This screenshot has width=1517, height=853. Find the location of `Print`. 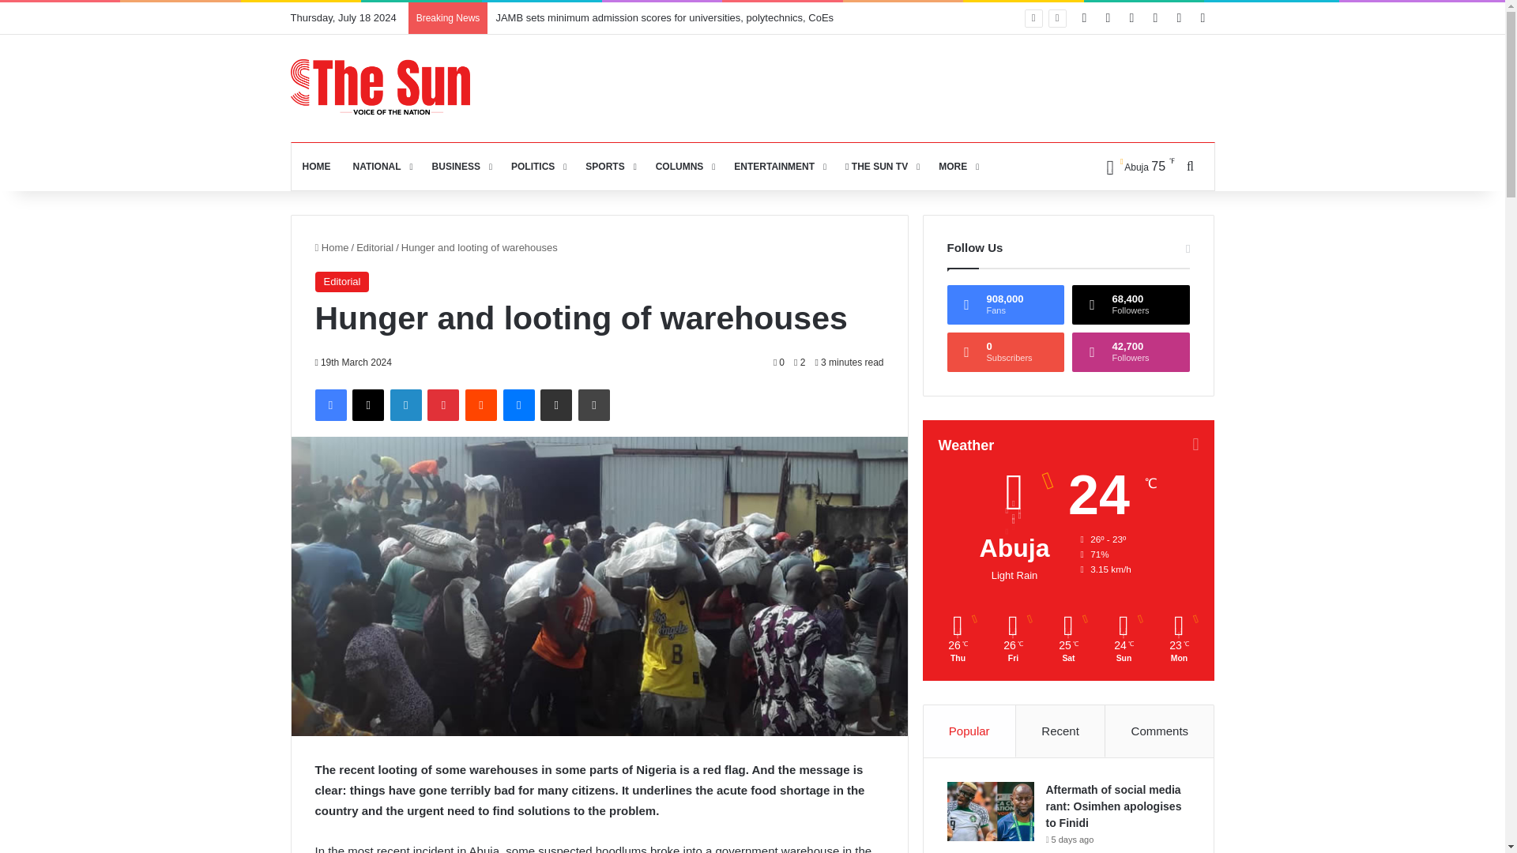

Print is located at coordinates (593, 404).